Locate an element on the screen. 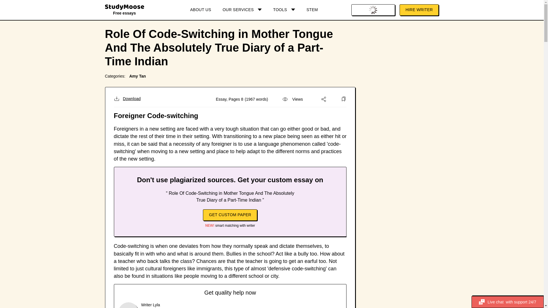 The height and width of the screenshot is (308, 548). Amy Tan is located at coordinates (138, 76).